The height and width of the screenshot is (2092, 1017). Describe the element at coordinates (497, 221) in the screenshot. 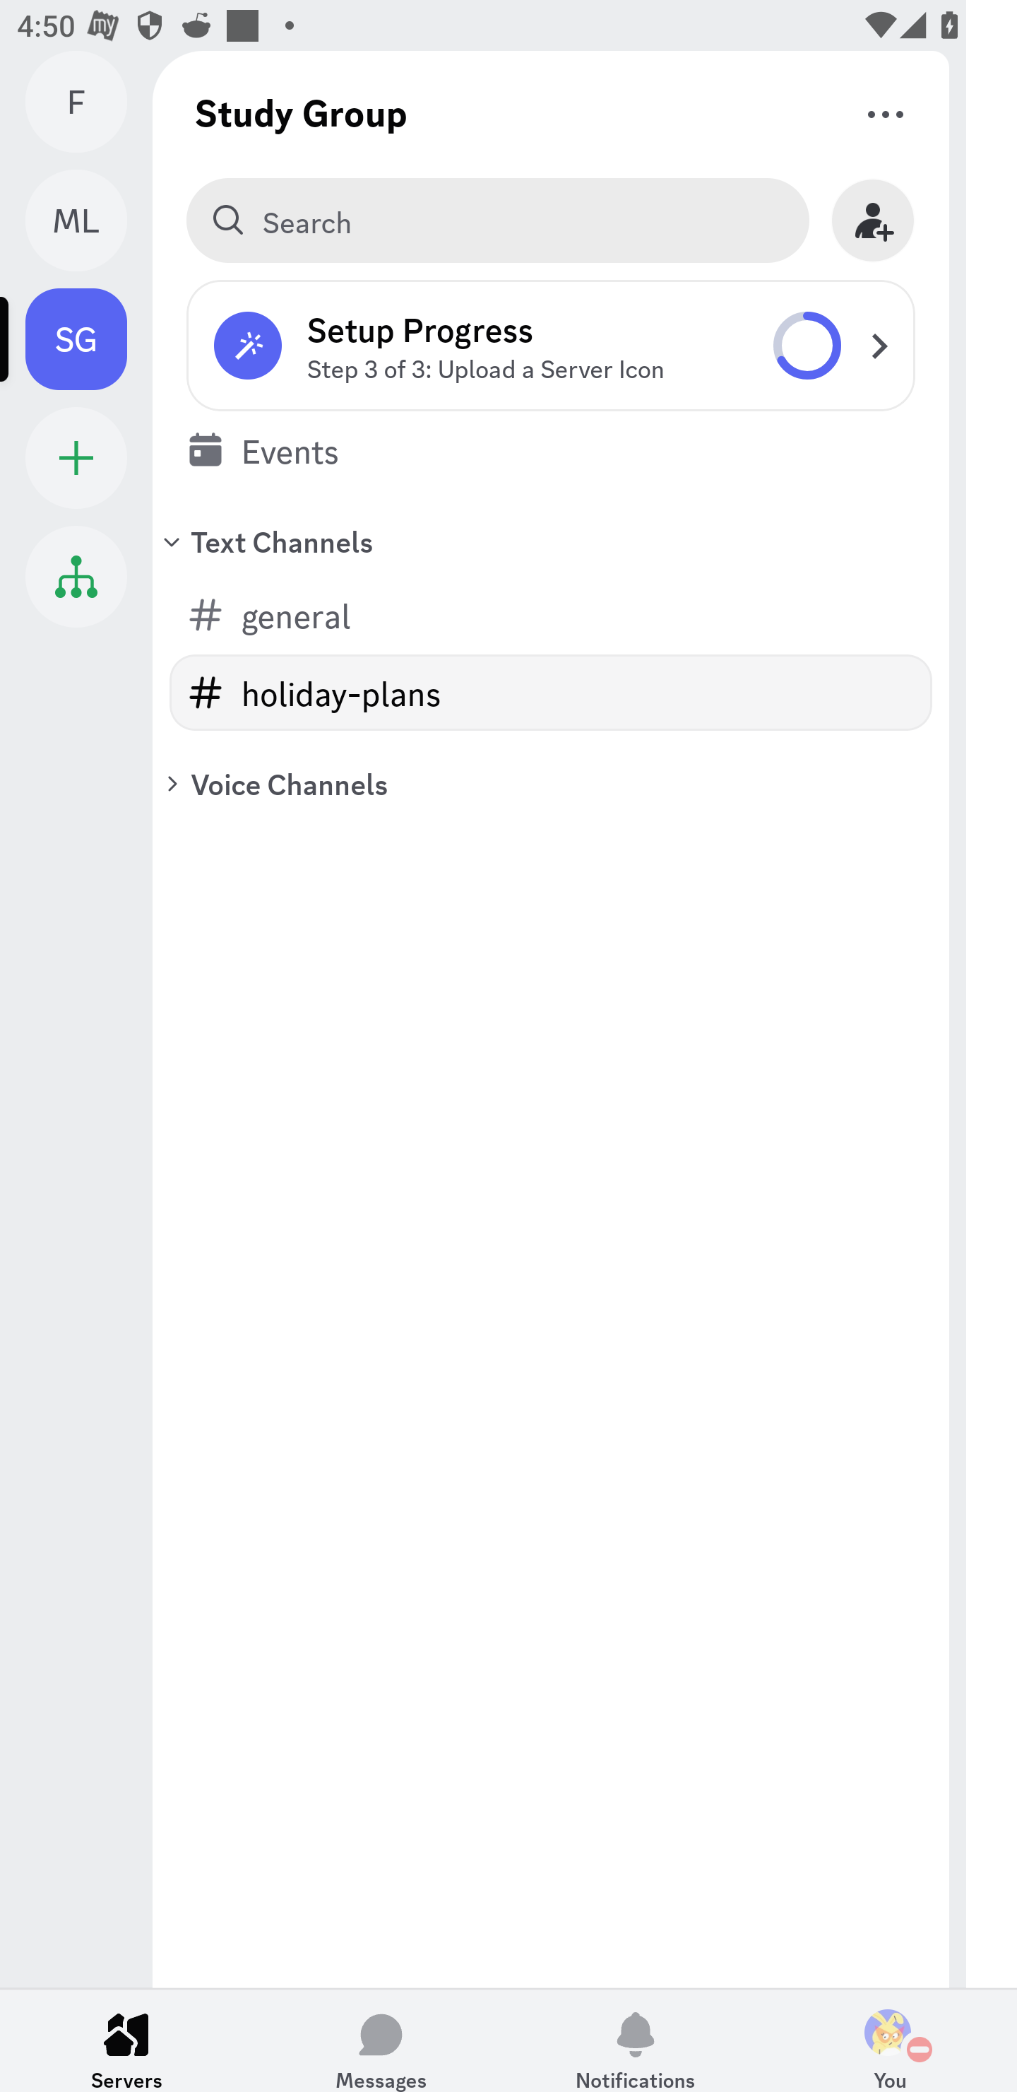

I see `Search` at that location.